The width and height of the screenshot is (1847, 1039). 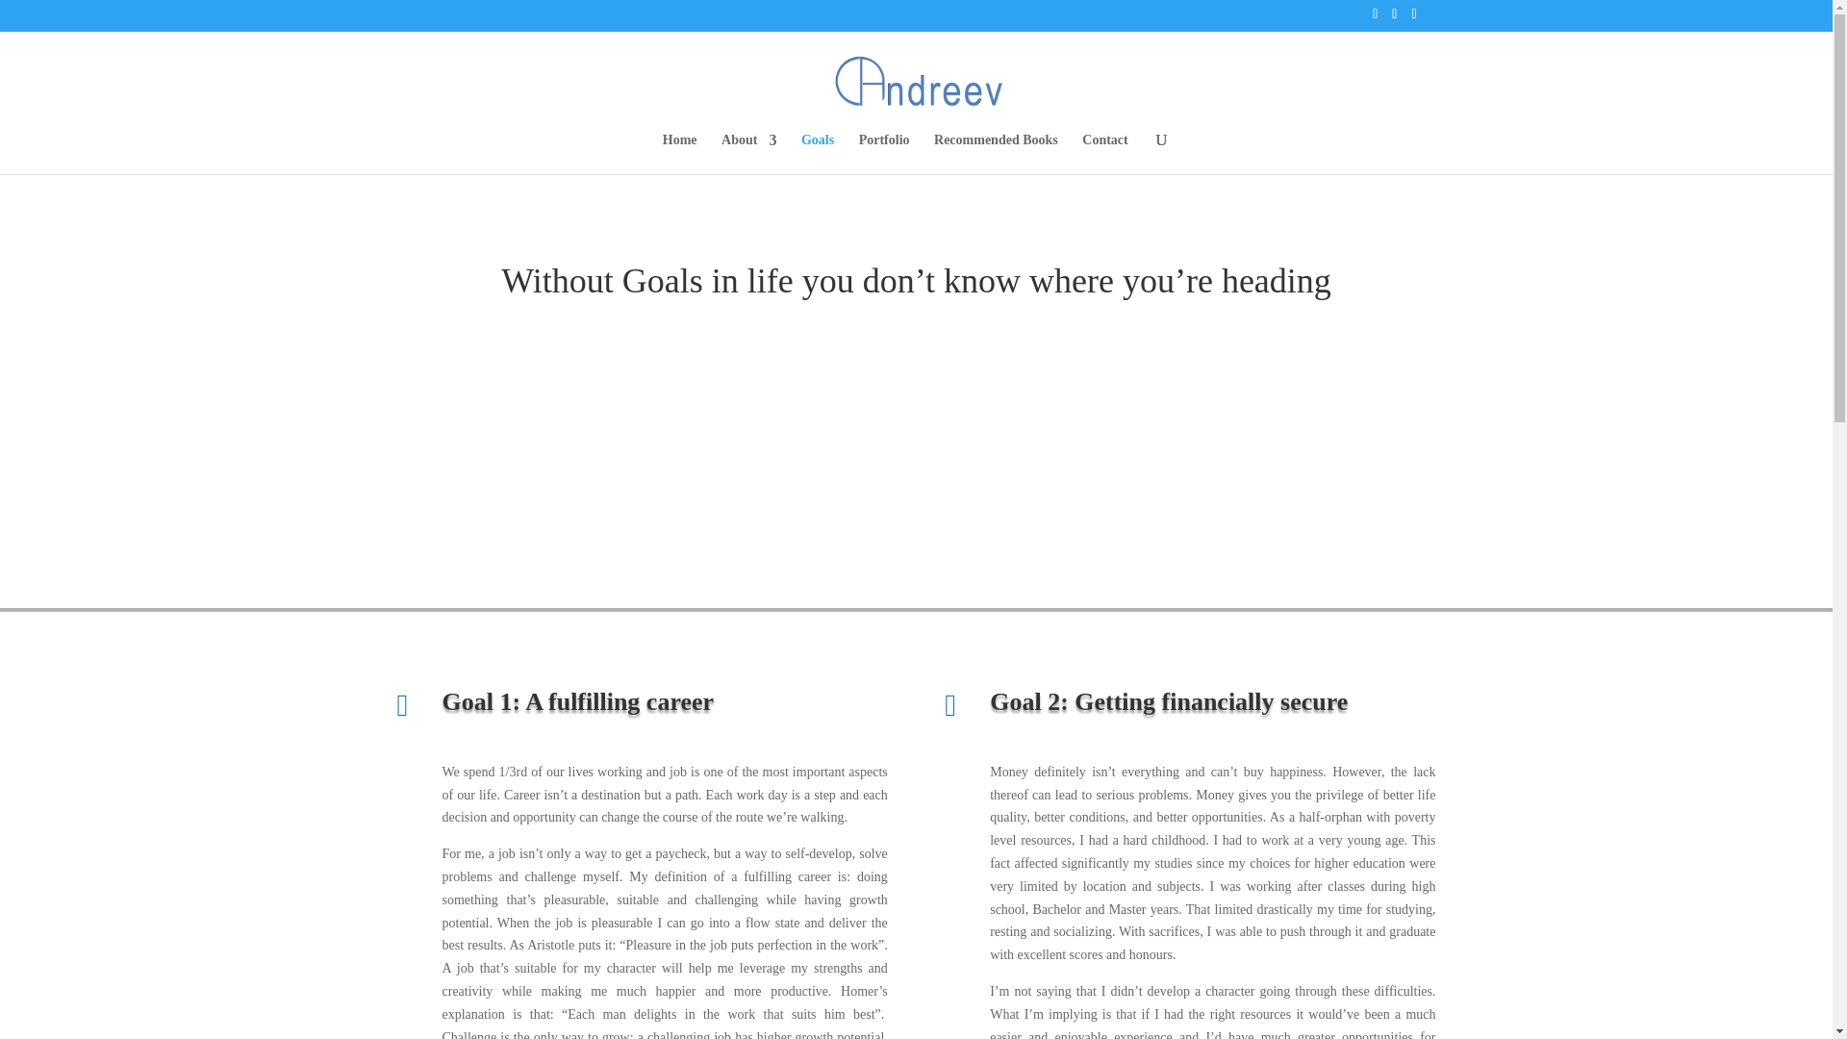 What do you see at coordinates (748, 154) in the screenshot?
I see `About` at bounding box center [748, 154].